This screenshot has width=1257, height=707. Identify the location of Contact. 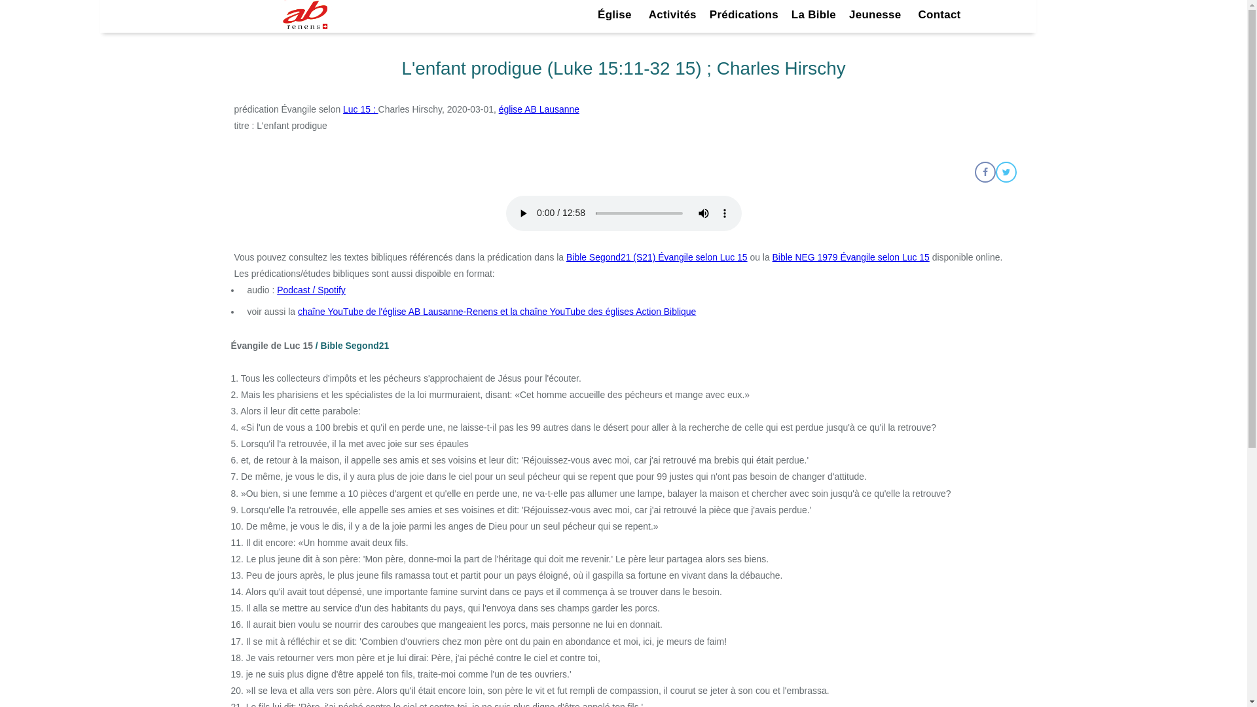
(939, 15).